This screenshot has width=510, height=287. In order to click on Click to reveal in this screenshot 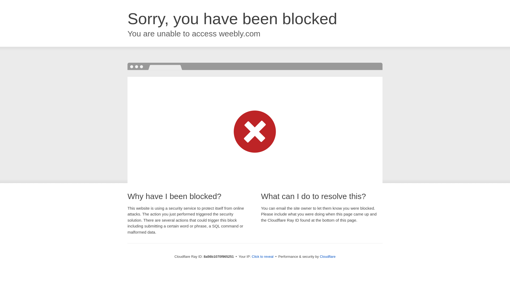, I will do `click(262, 257)`.